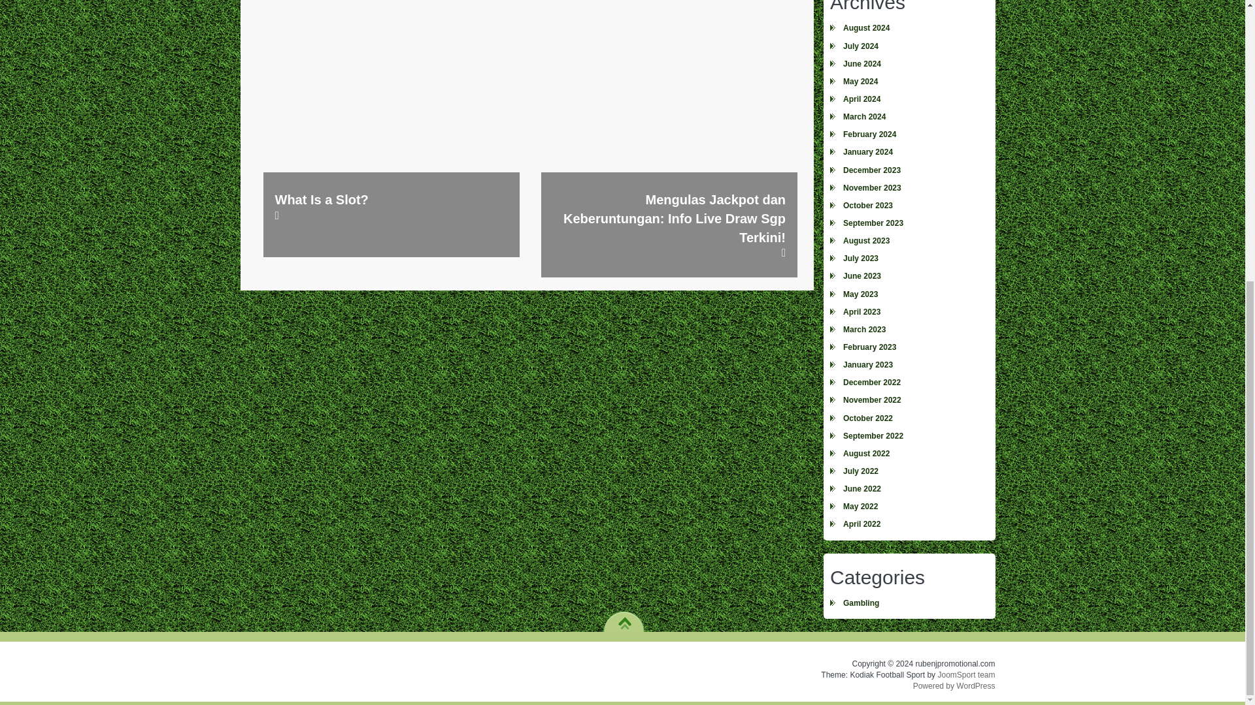  What do you see at coordinates (909, 436) in the screenshot?
I see `September 2022` at bounding box center [909, 436].